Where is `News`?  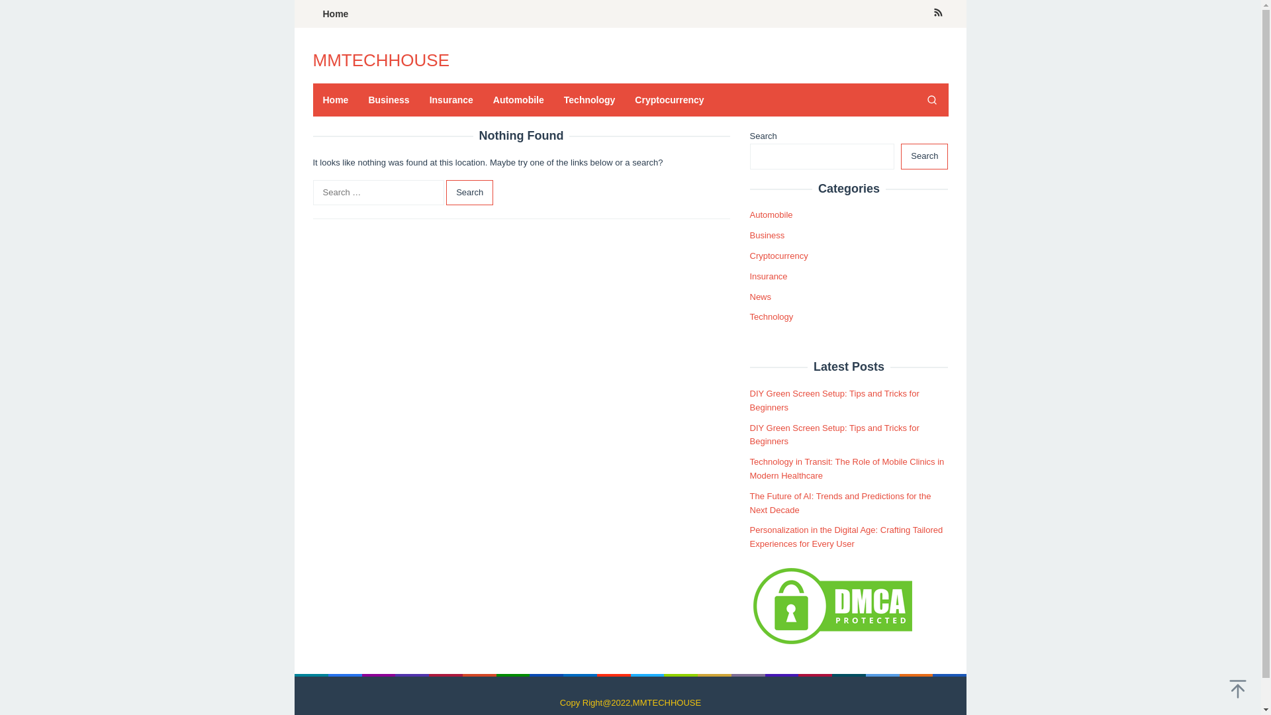 News is located at coordinates (760, 297).